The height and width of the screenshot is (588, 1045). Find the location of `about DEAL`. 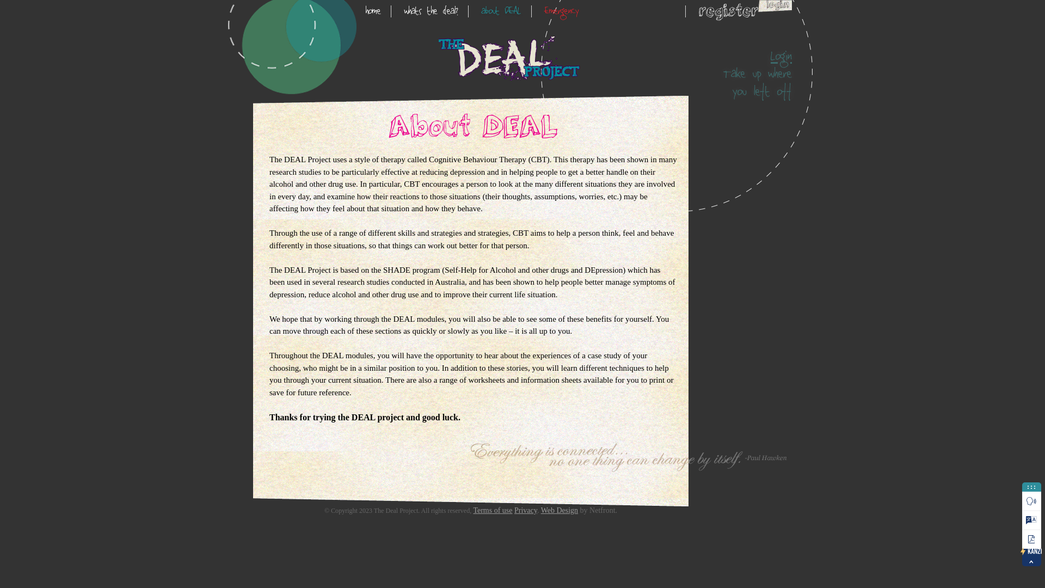

about DEAL is located at coordinates (502, 11).